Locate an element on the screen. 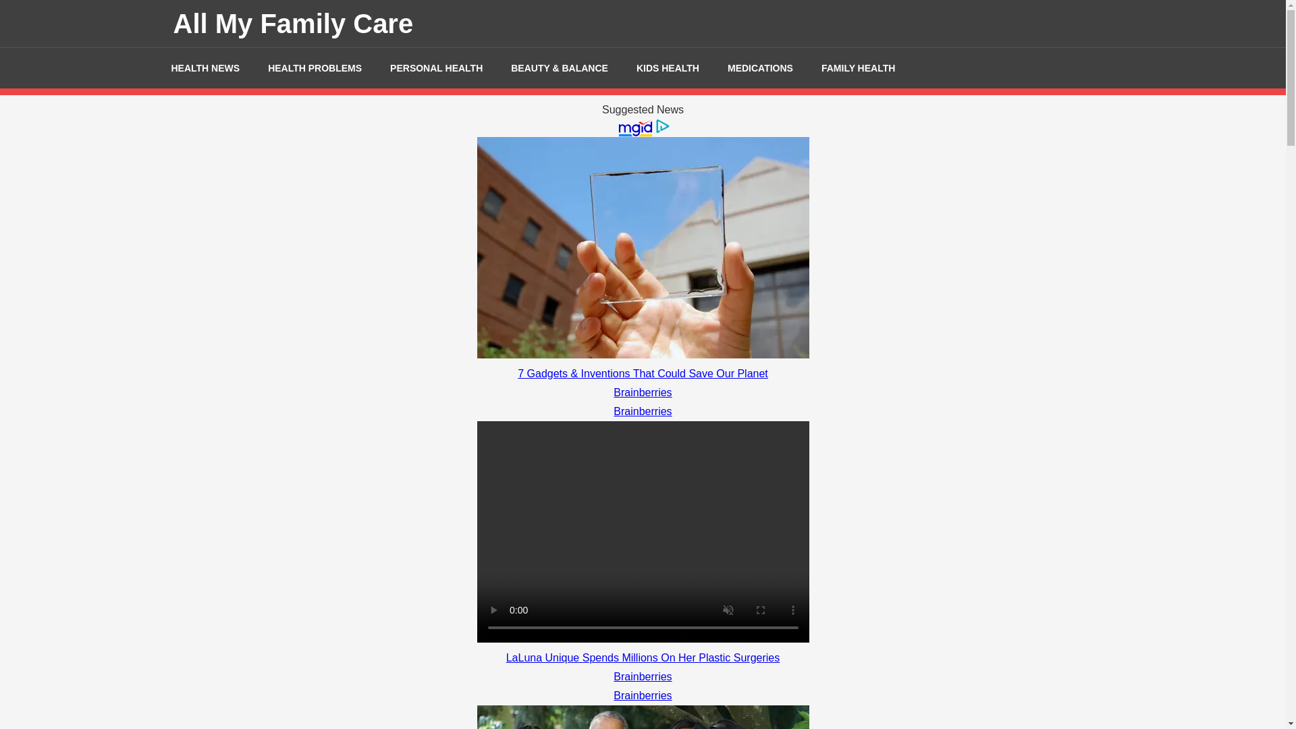 The image size is (1296, 729). HEALTH NEWS is located at coordinates (205, 67).